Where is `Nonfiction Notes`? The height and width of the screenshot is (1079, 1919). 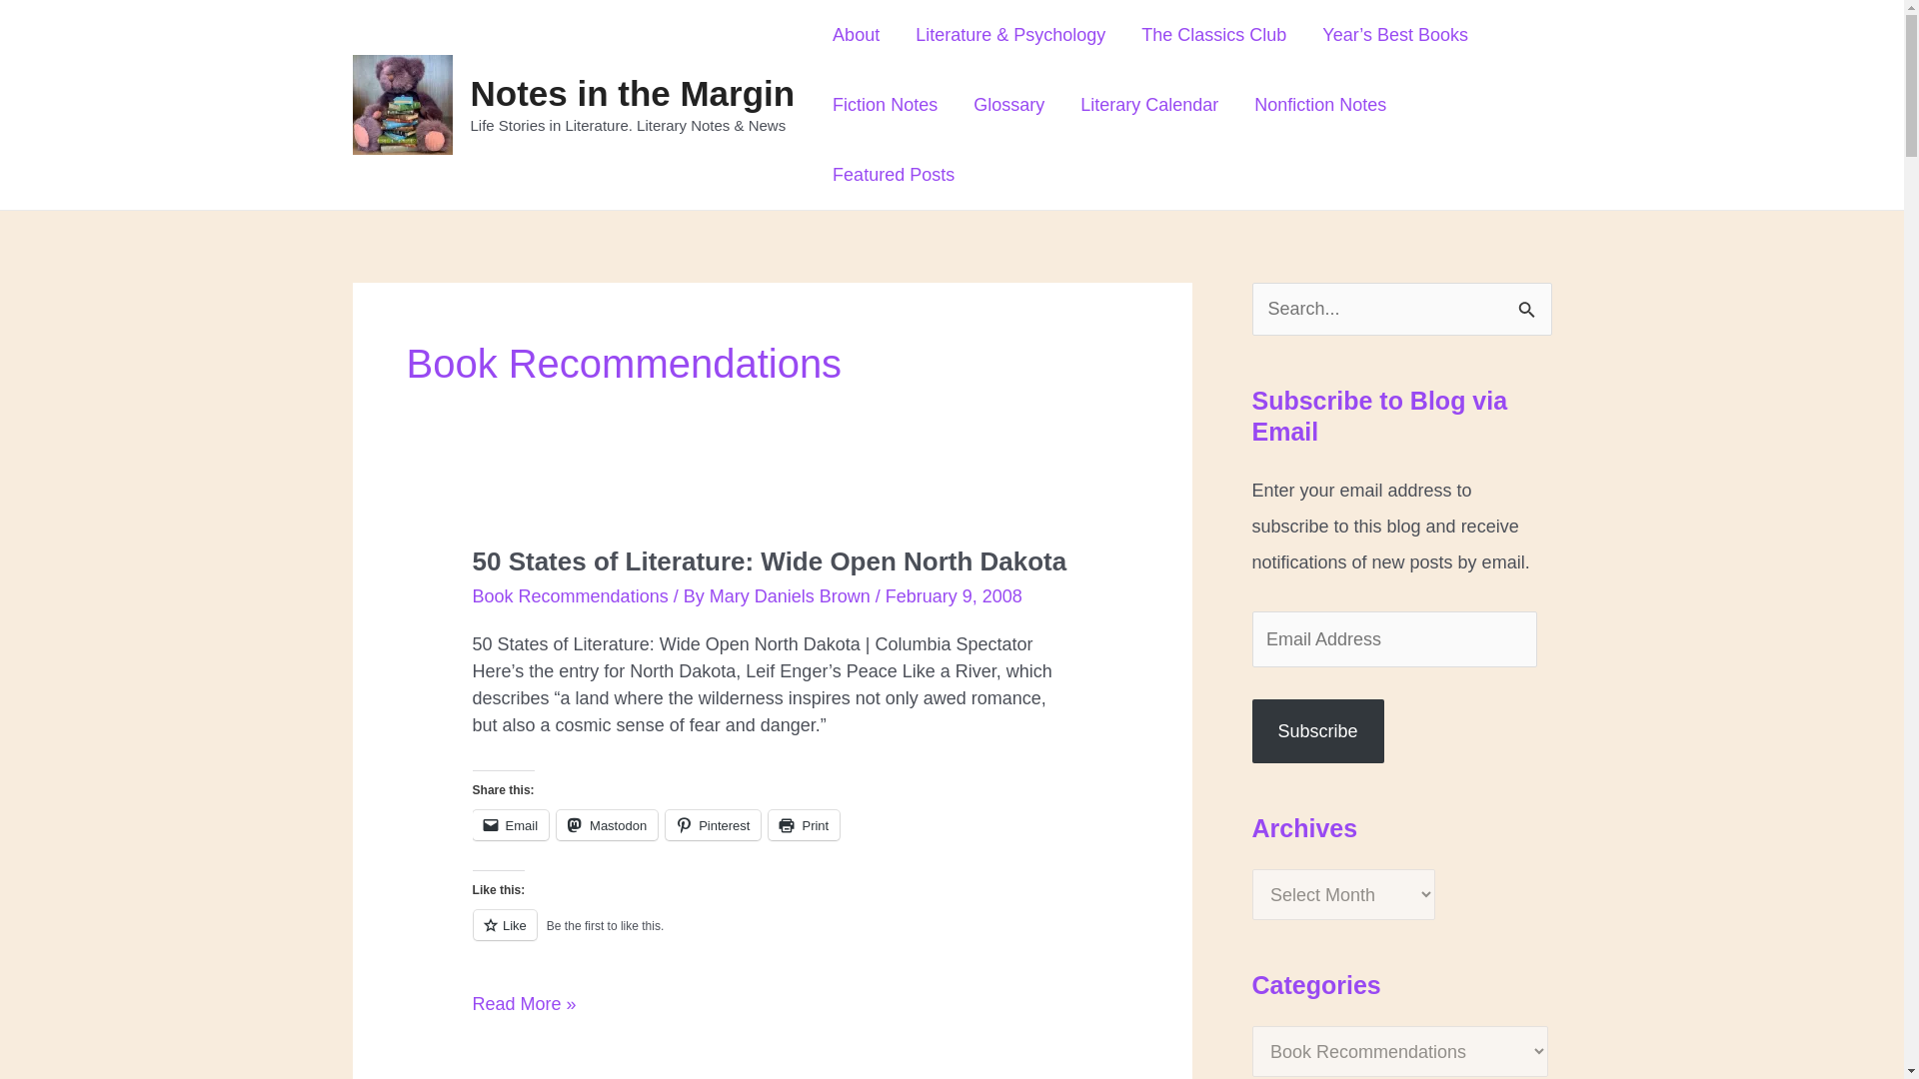
Nonfiction Notes is located at coordinates (1319, 105).